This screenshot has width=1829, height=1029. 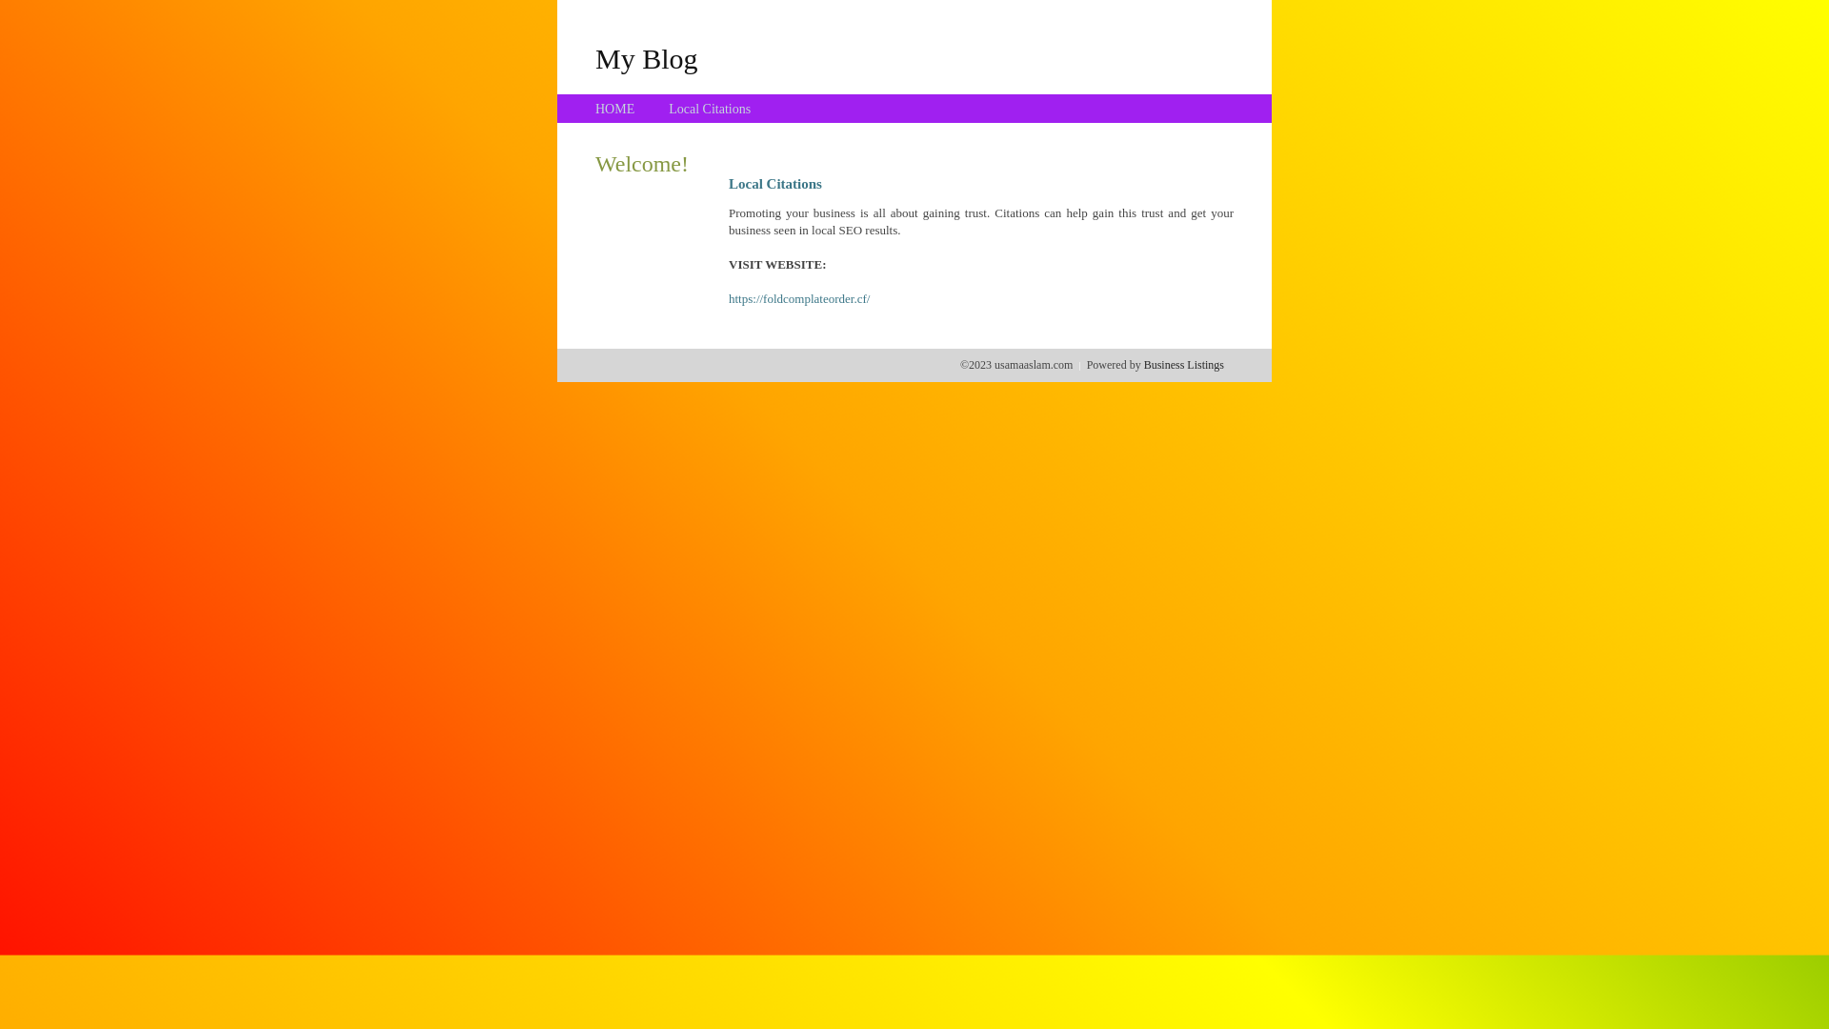 What do you see at coordinates (710, 109) in the screenshot?
I see `Local Citations` at bounding box center [710, 109].